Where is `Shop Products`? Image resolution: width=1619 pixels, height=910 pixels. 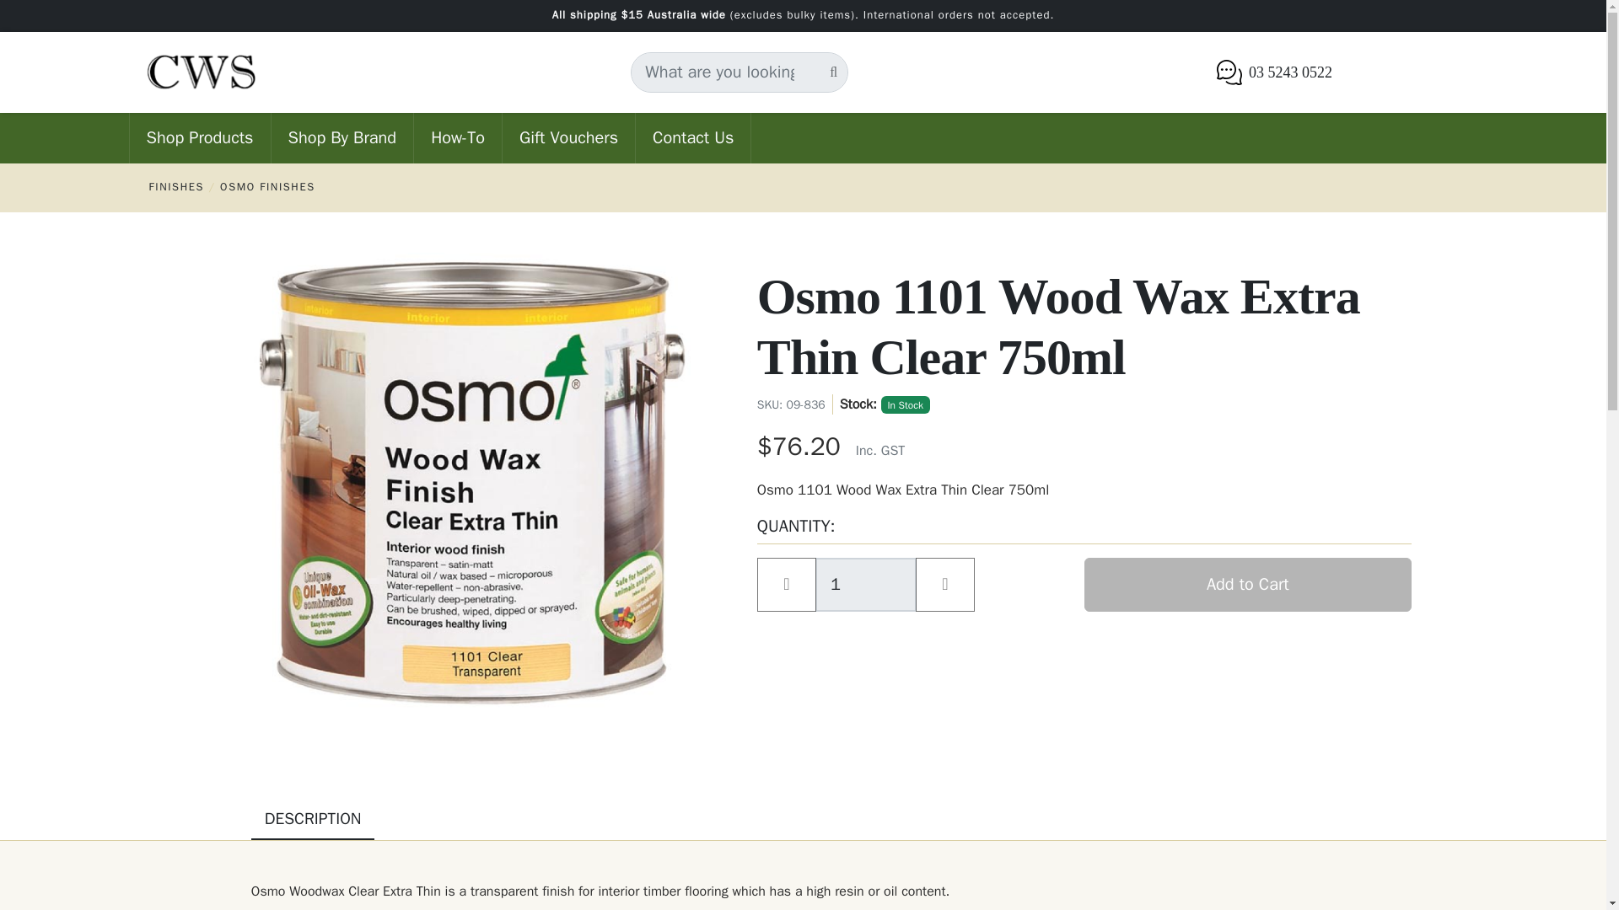 Shop Products is located at coordinates (199, 137).